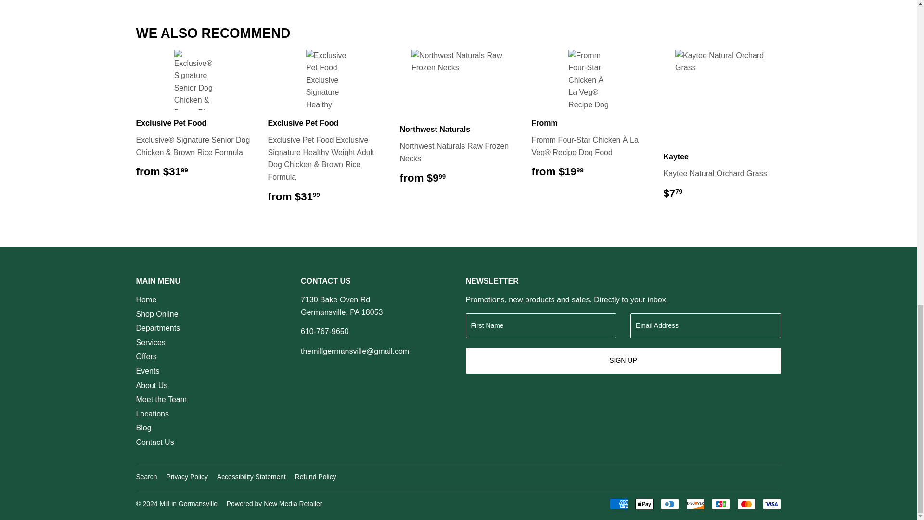 Image resolution: width=924 pixels, height=520 pixels. What do you see at coordinates (771, 504) in the screenshot?
I see `Visa` at bounding box center [771, 504].